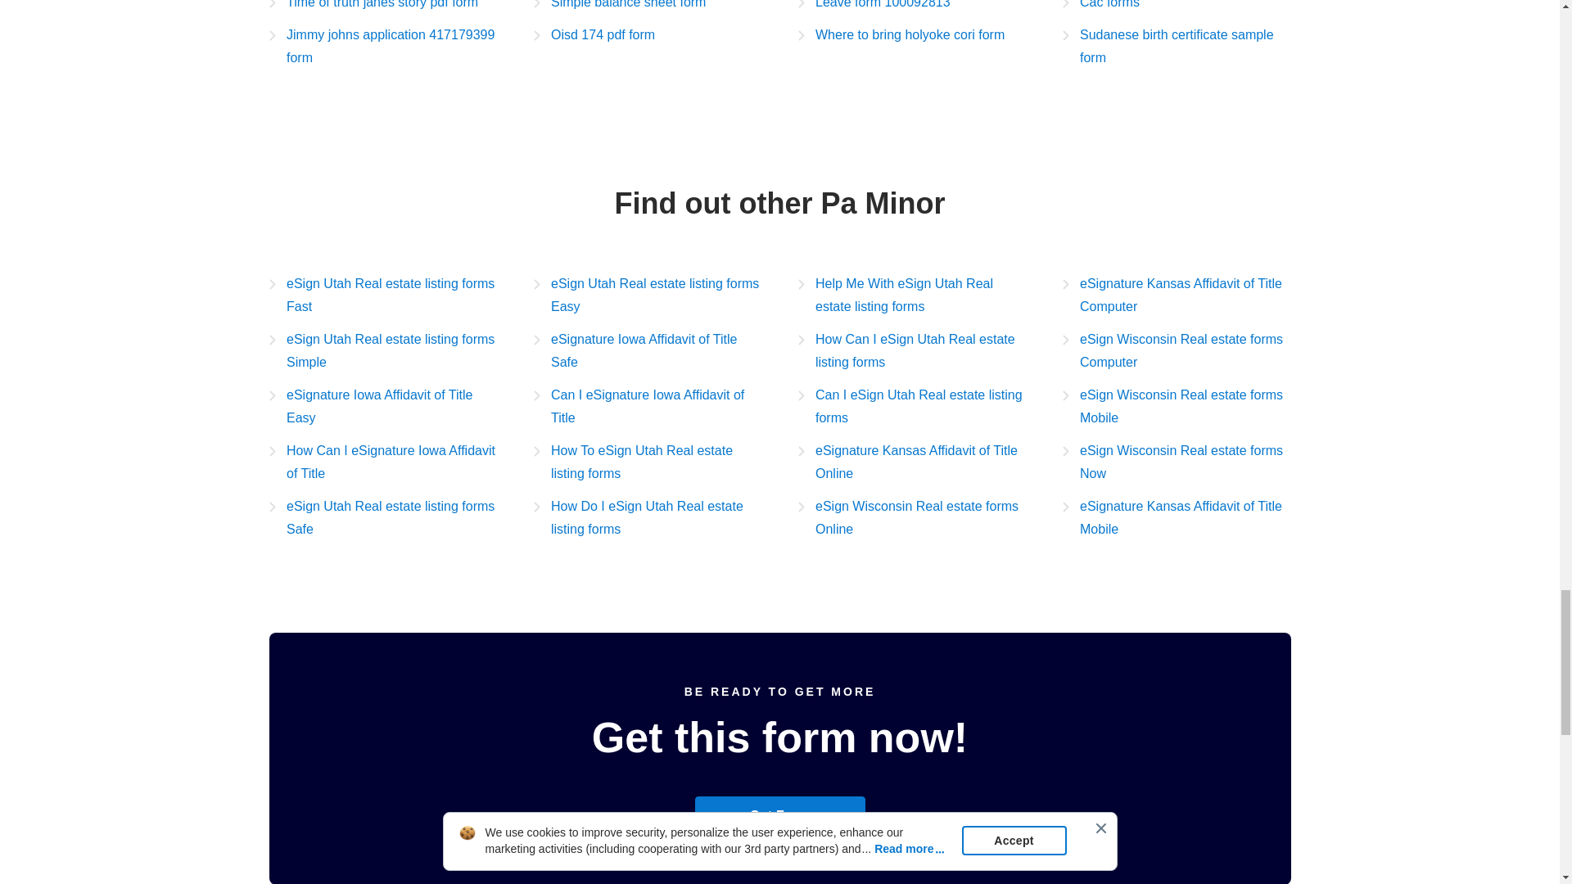 The height and width of the screenshot is (884, 1572). Describe the element at coordinates (1176, 406) in the screenshot. I see `eSign Wisconsin Real estate forms Mobile` at that location.